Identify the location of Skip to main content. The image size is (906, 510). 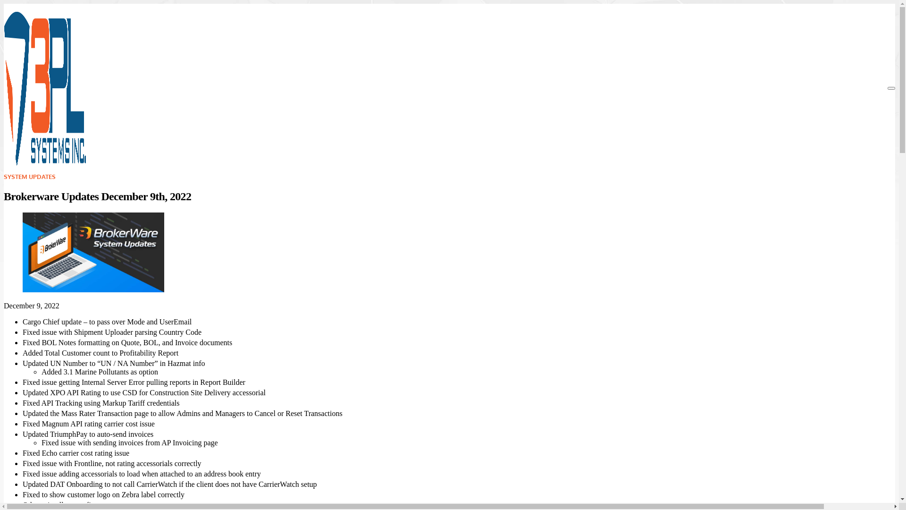
(23, 4).